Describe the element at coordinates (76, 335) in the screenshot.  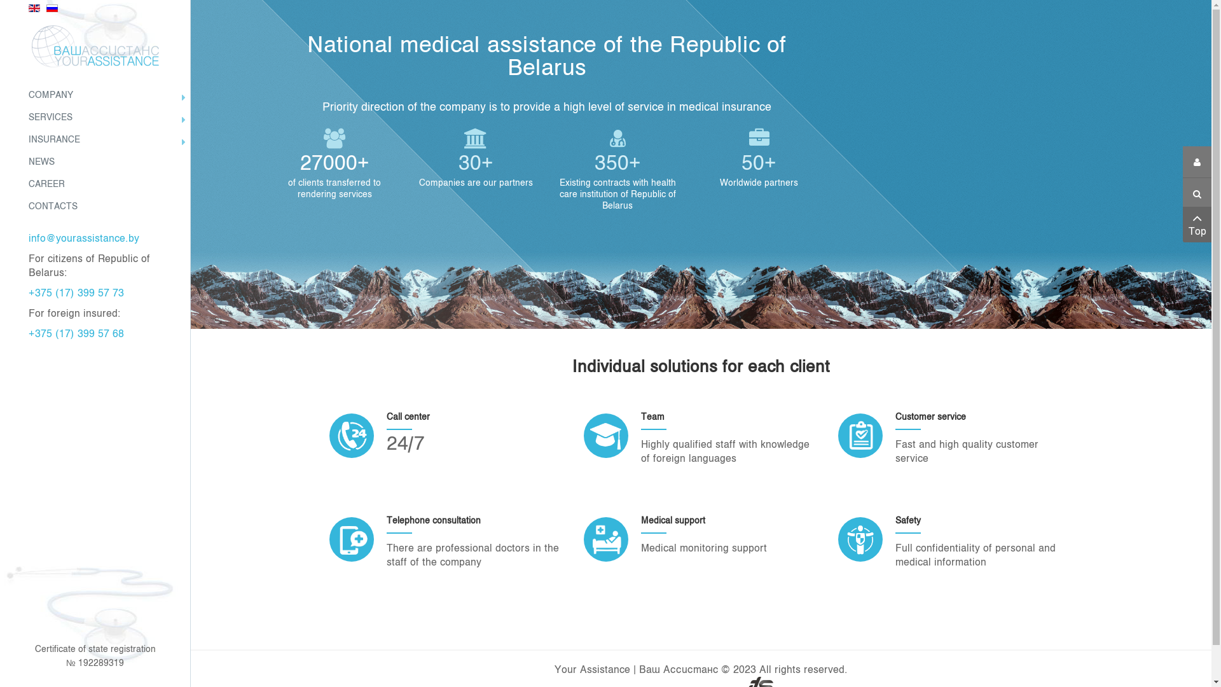
I see `+375 (17) 399 57 68` at that location.